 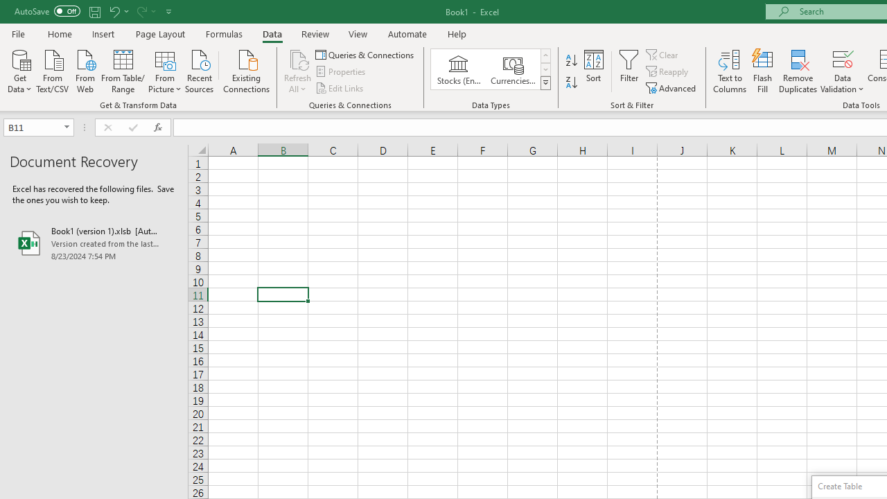 I want to click on Queries & Connections, so click(x=366, y=54).